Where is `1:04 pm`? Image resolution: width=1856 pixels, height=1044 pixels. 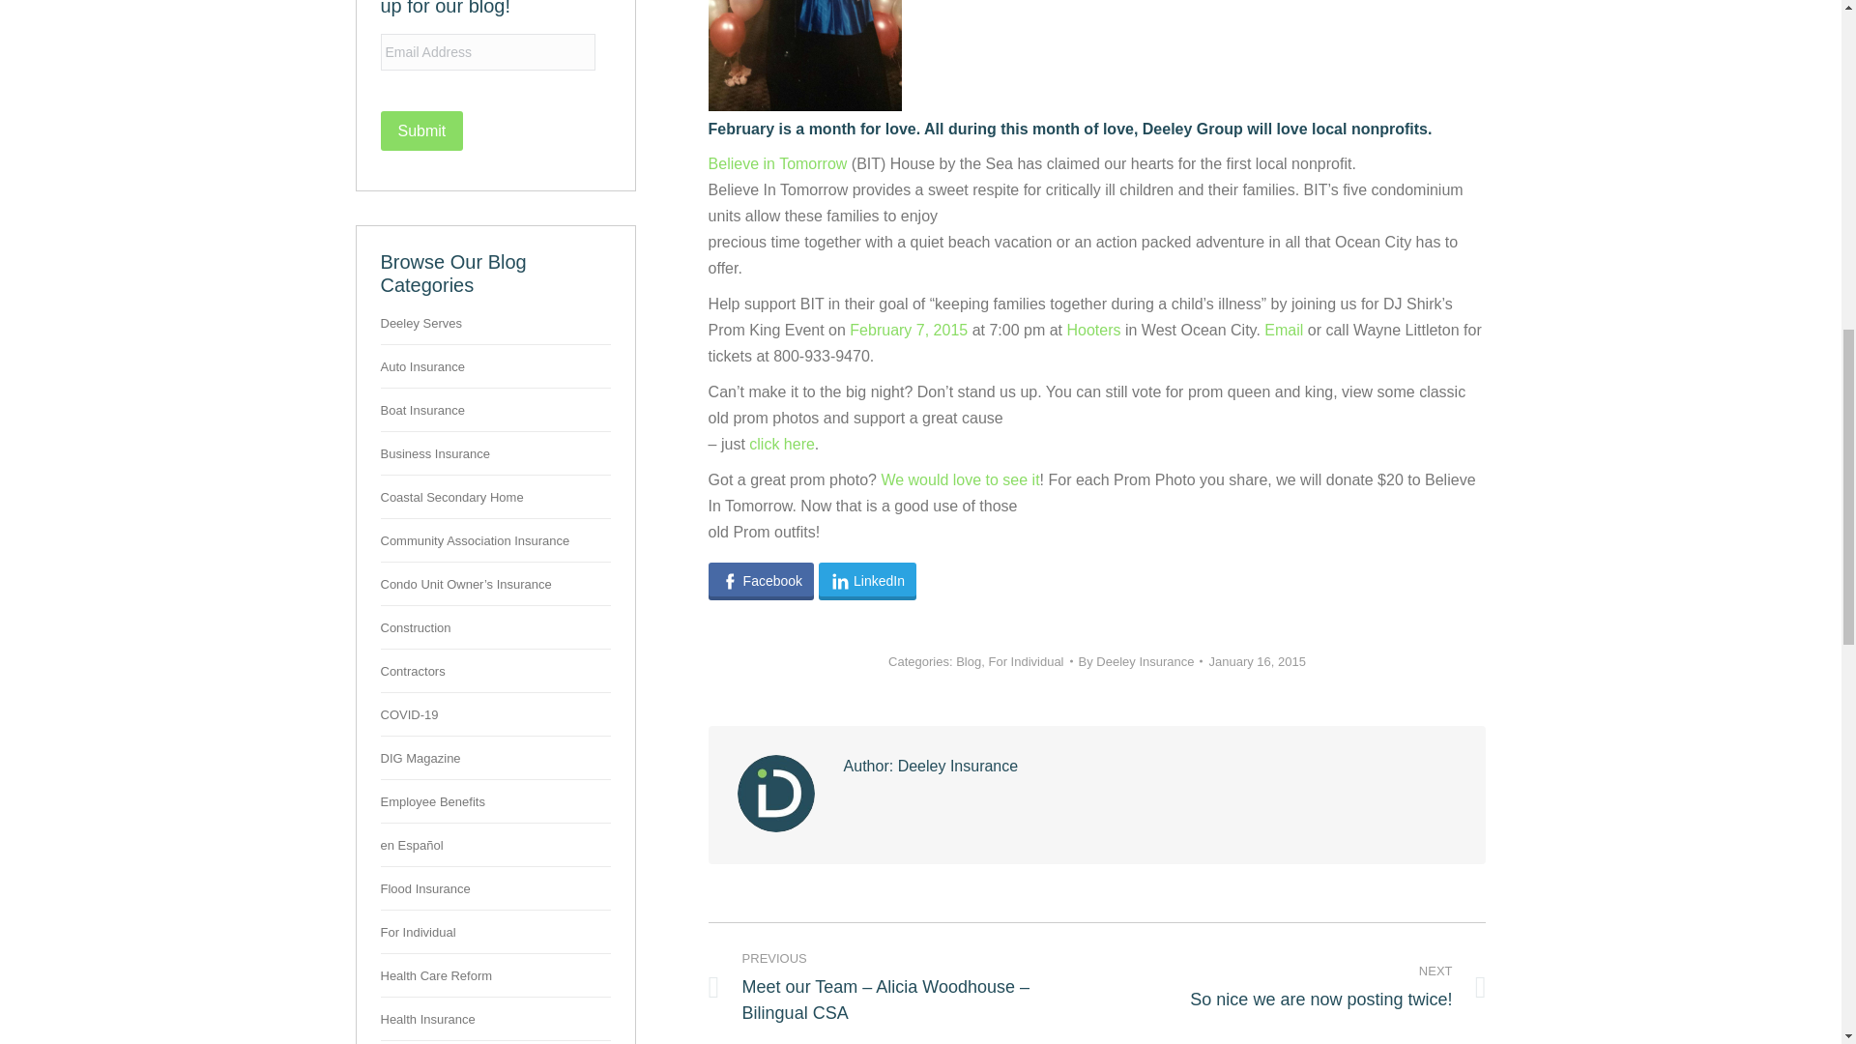 1:04 pm is located at coordinates (1256, 661).